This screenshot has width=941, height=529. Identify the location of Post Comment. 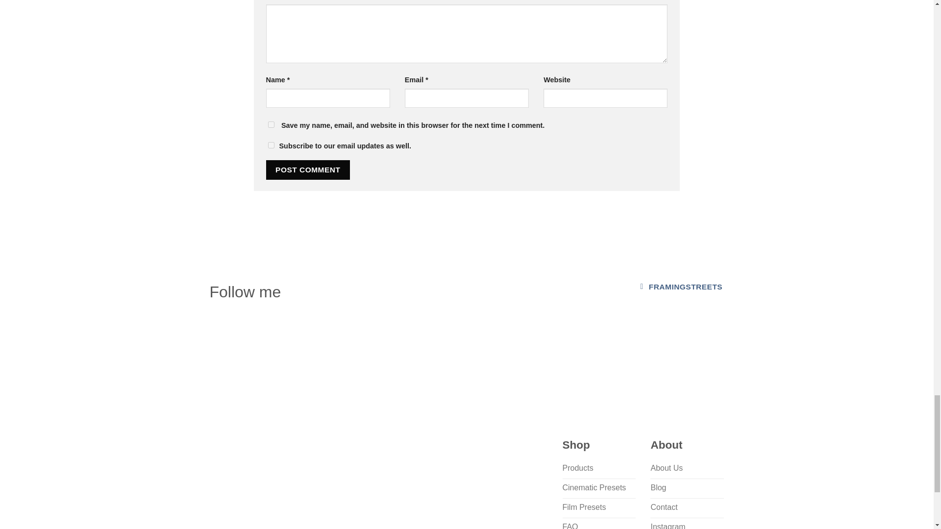
(308, 169).